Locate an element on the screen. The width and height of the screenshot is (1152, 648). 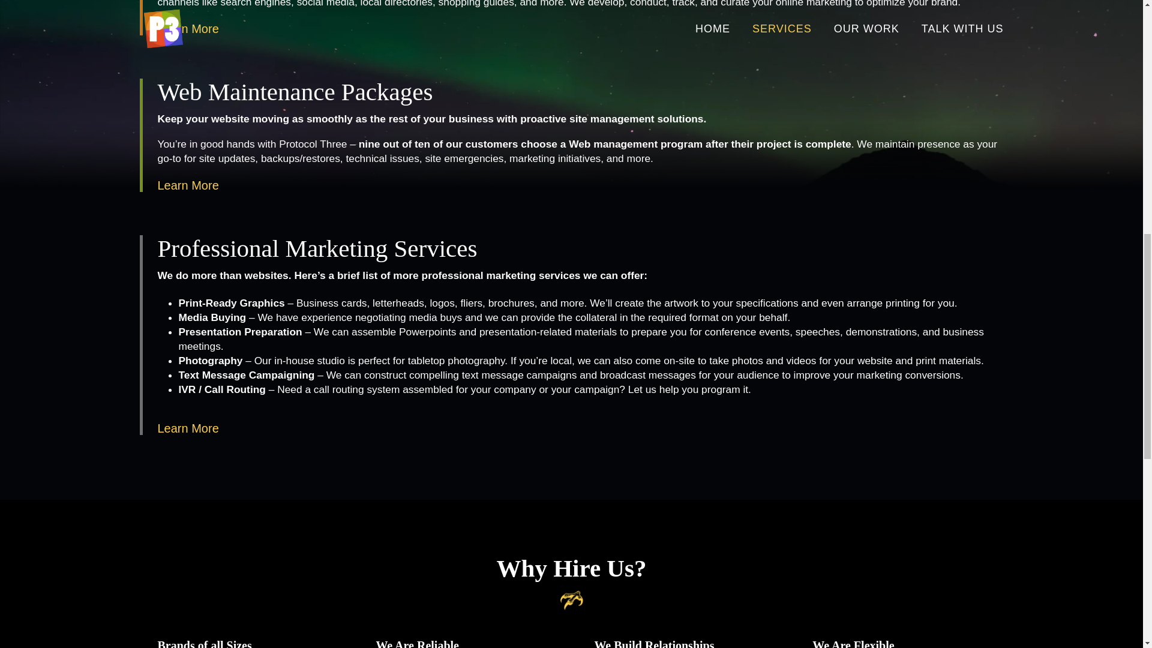
Web Maintenance Packages is located at coordinates (295, 91).